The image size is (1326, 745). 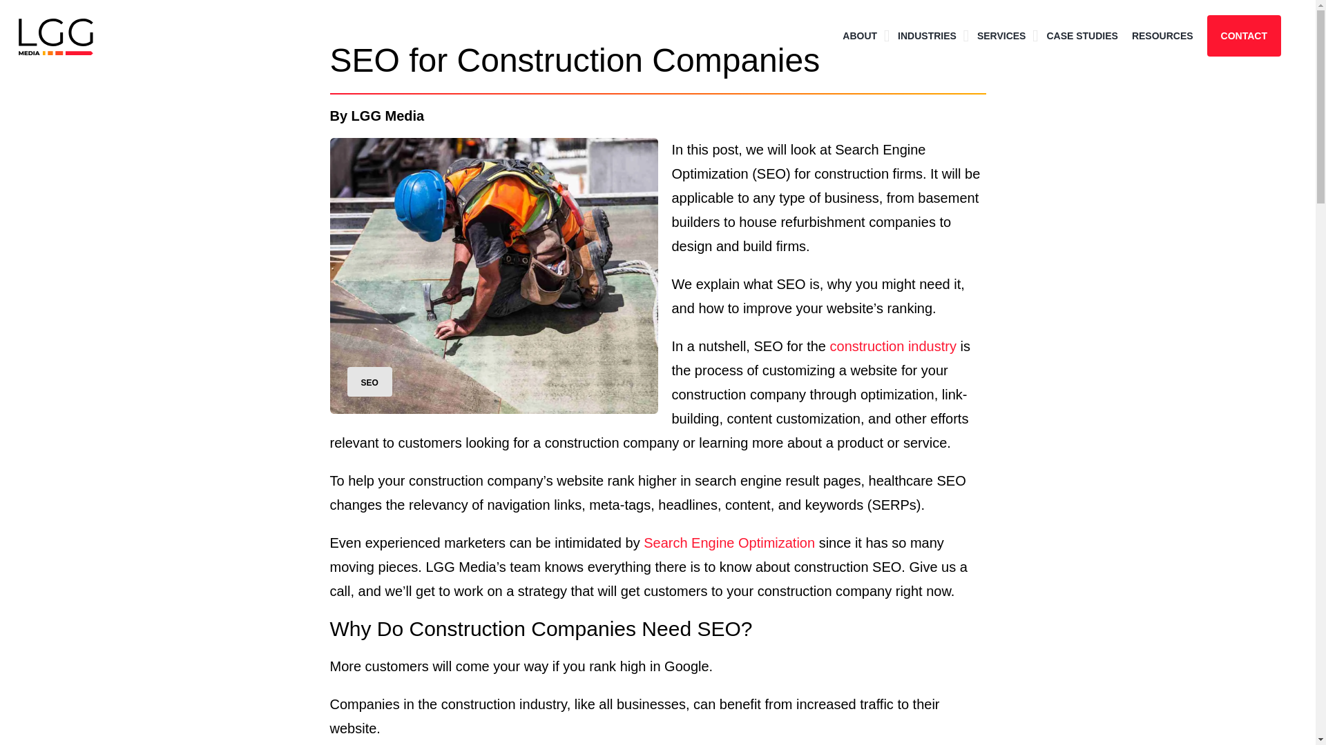 What do you see at coordinates (1082, 36) in the screenshot?
I see `CASE STUDIES` at bounding box center [1082, 36].